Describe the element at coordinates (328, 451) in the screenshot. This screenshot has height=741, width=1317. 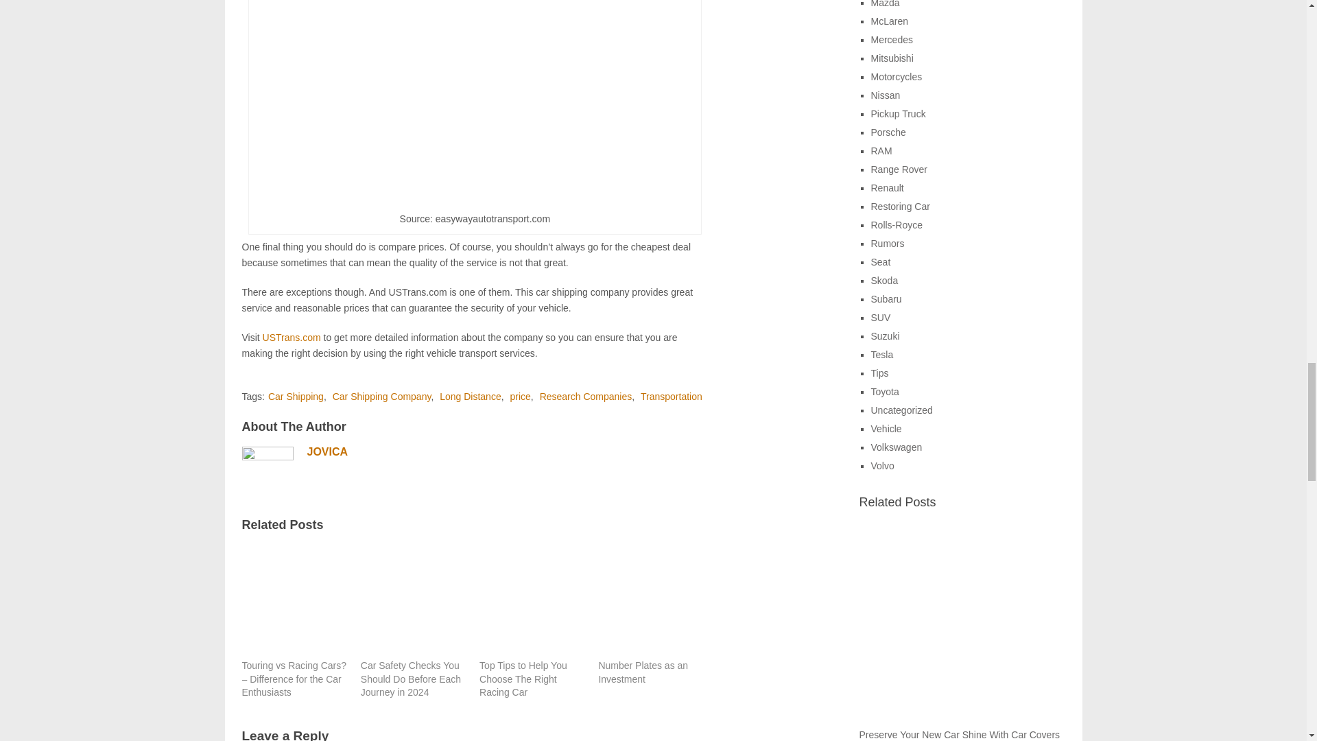
I see `JOVICA` at that location.